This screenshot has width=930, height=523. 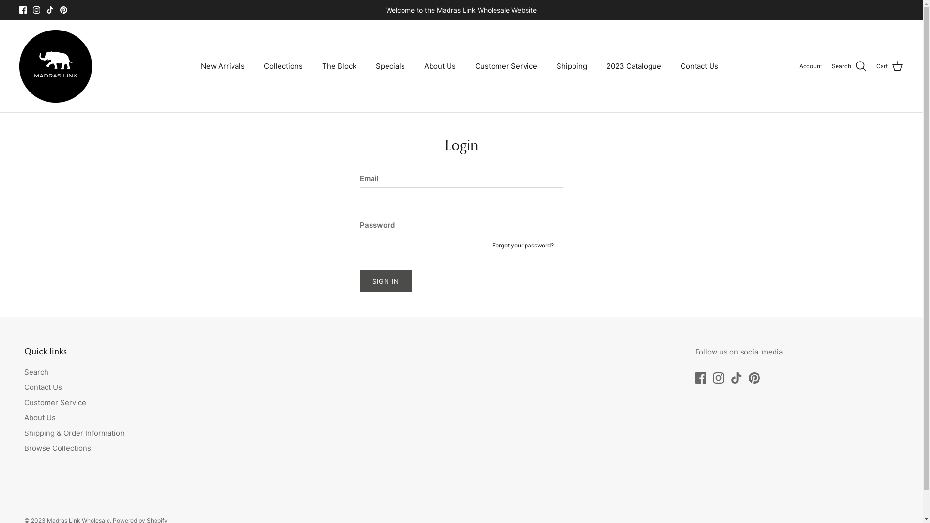 What do you see at coordinates (37, 10) in the screenshot?
I see `Instagram` at bounding box center [37, 10].